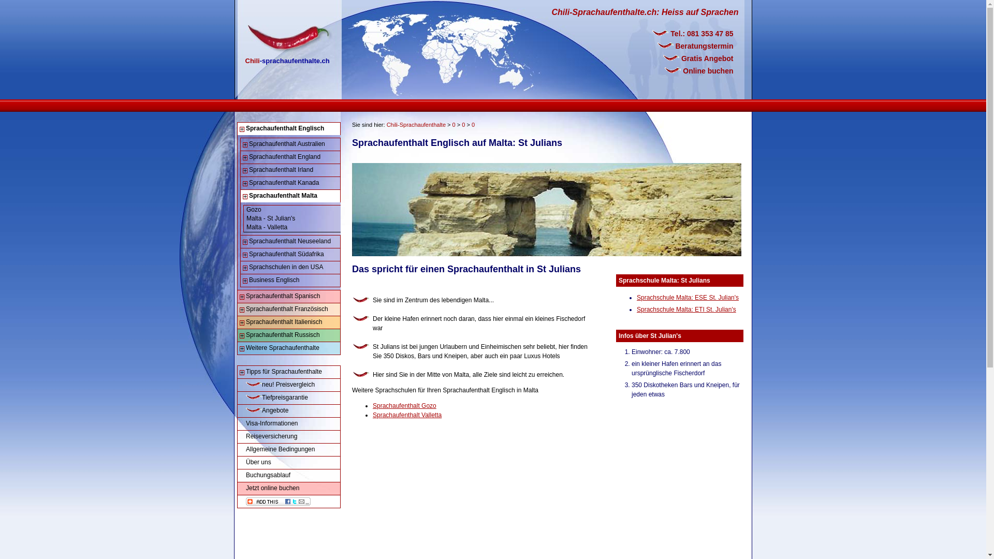 The height and width of the screenshot is (559, 994). What do you see at coordinates (242, 349) in the screenshot?
I see `+` at bounding box center [242, 349].